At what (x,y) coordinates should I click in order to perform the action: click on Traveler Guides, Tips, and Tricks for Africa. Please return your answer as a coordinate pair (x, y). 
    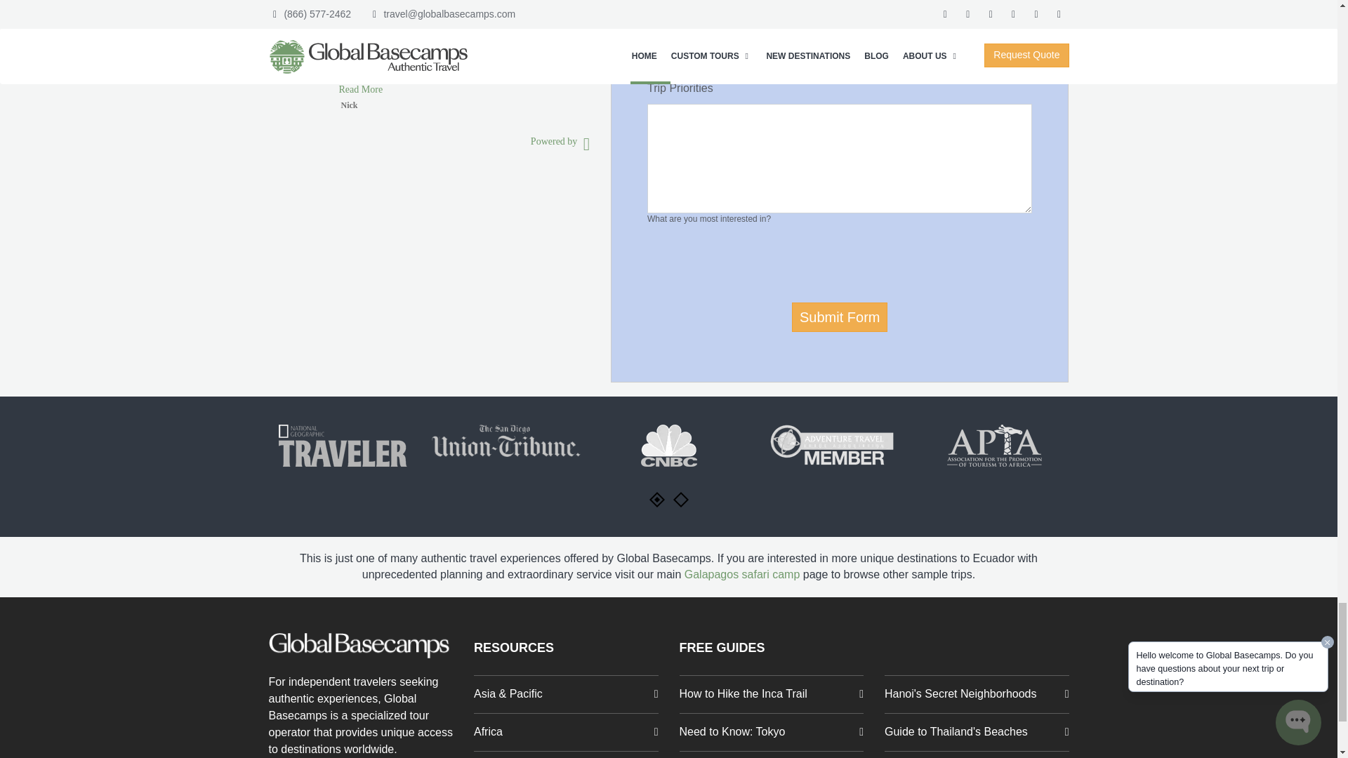
    Looking at the image, I should click on (566, 733).